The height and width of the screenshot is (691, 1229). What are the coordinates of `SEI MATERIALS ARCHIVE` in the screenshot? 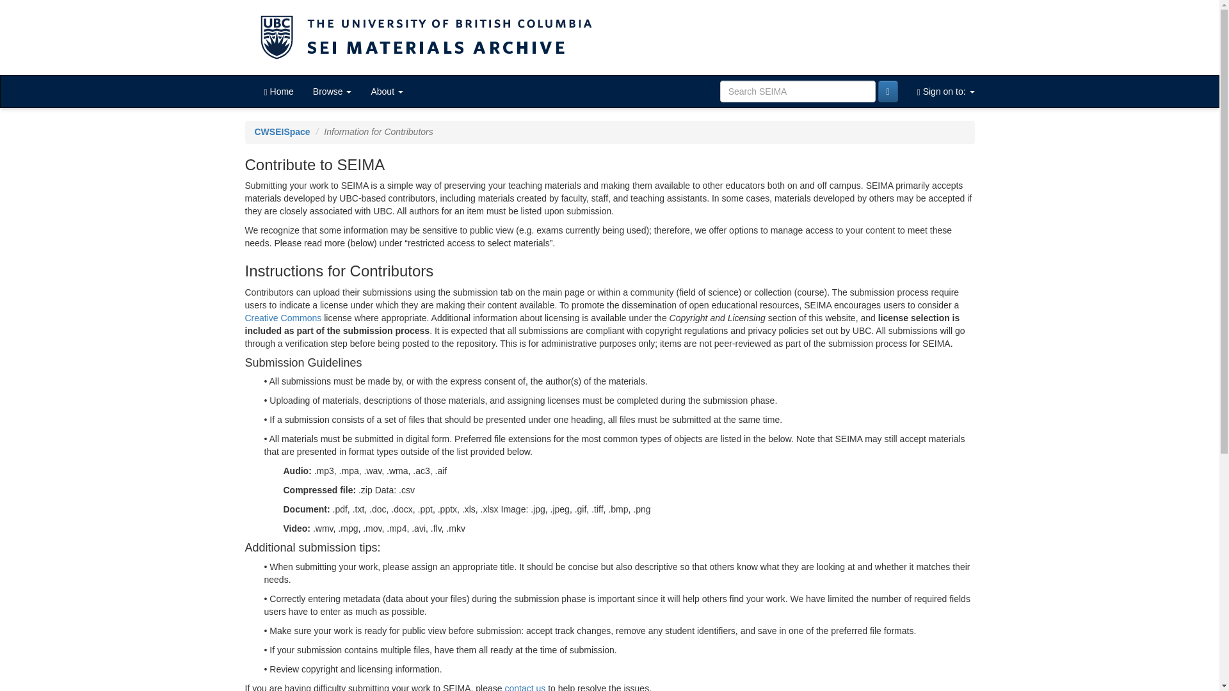 It's located at (609, 37).